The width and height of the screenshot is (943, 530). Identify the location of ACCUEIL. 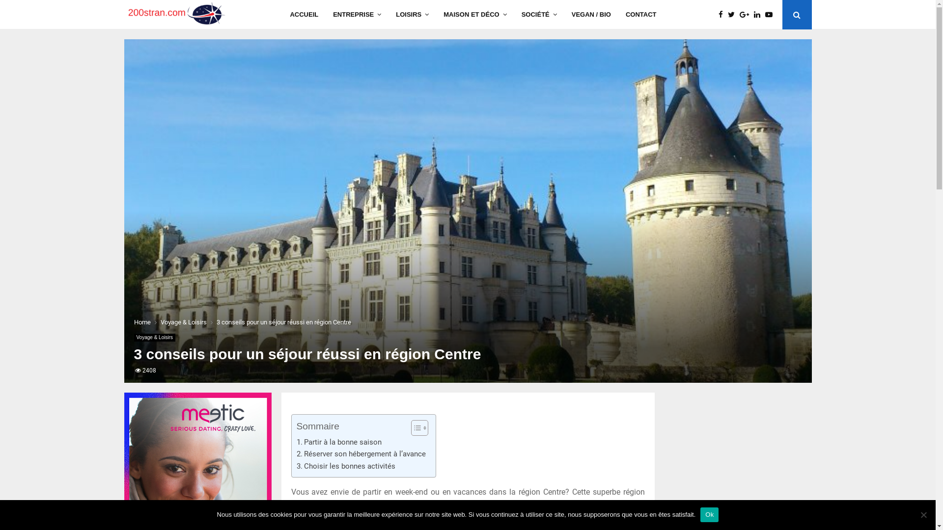
(304, 15).